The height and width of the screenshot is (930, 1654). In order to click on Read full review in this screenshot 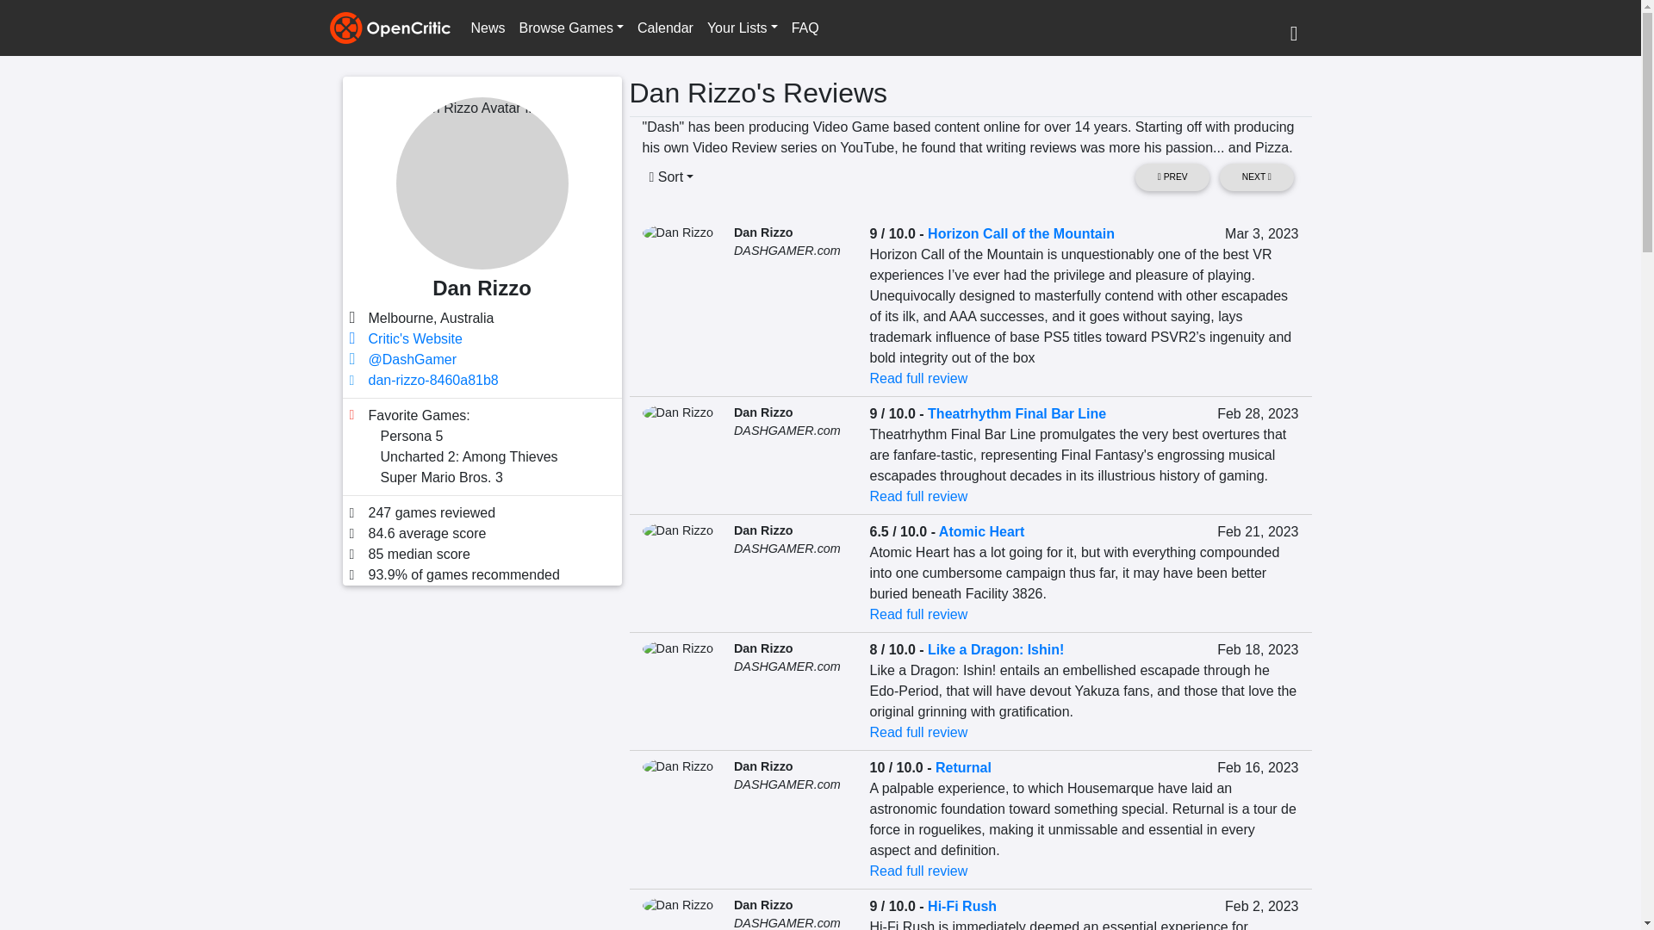, I will do `click(918, 378)`.